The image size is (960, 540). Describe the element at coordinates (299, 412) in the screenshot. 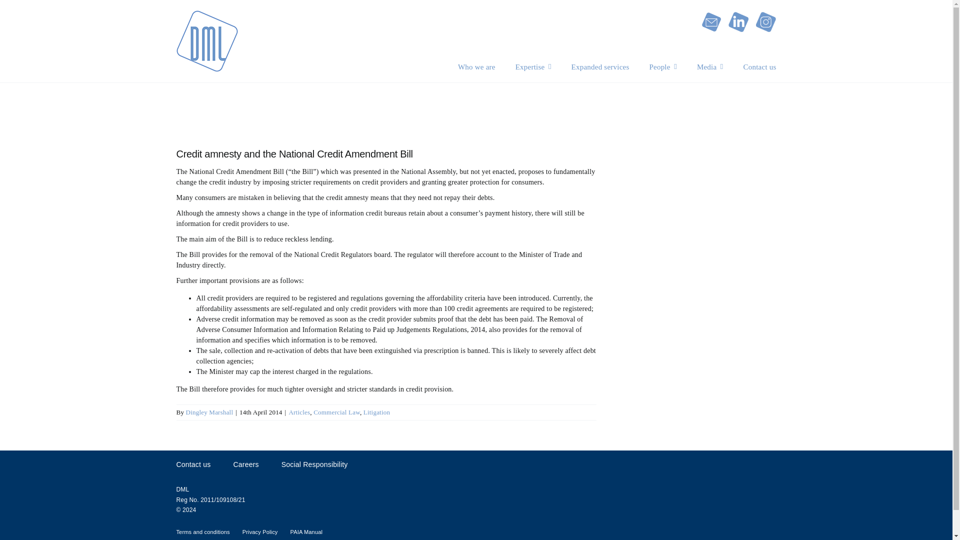

I see `Articles` at that location.